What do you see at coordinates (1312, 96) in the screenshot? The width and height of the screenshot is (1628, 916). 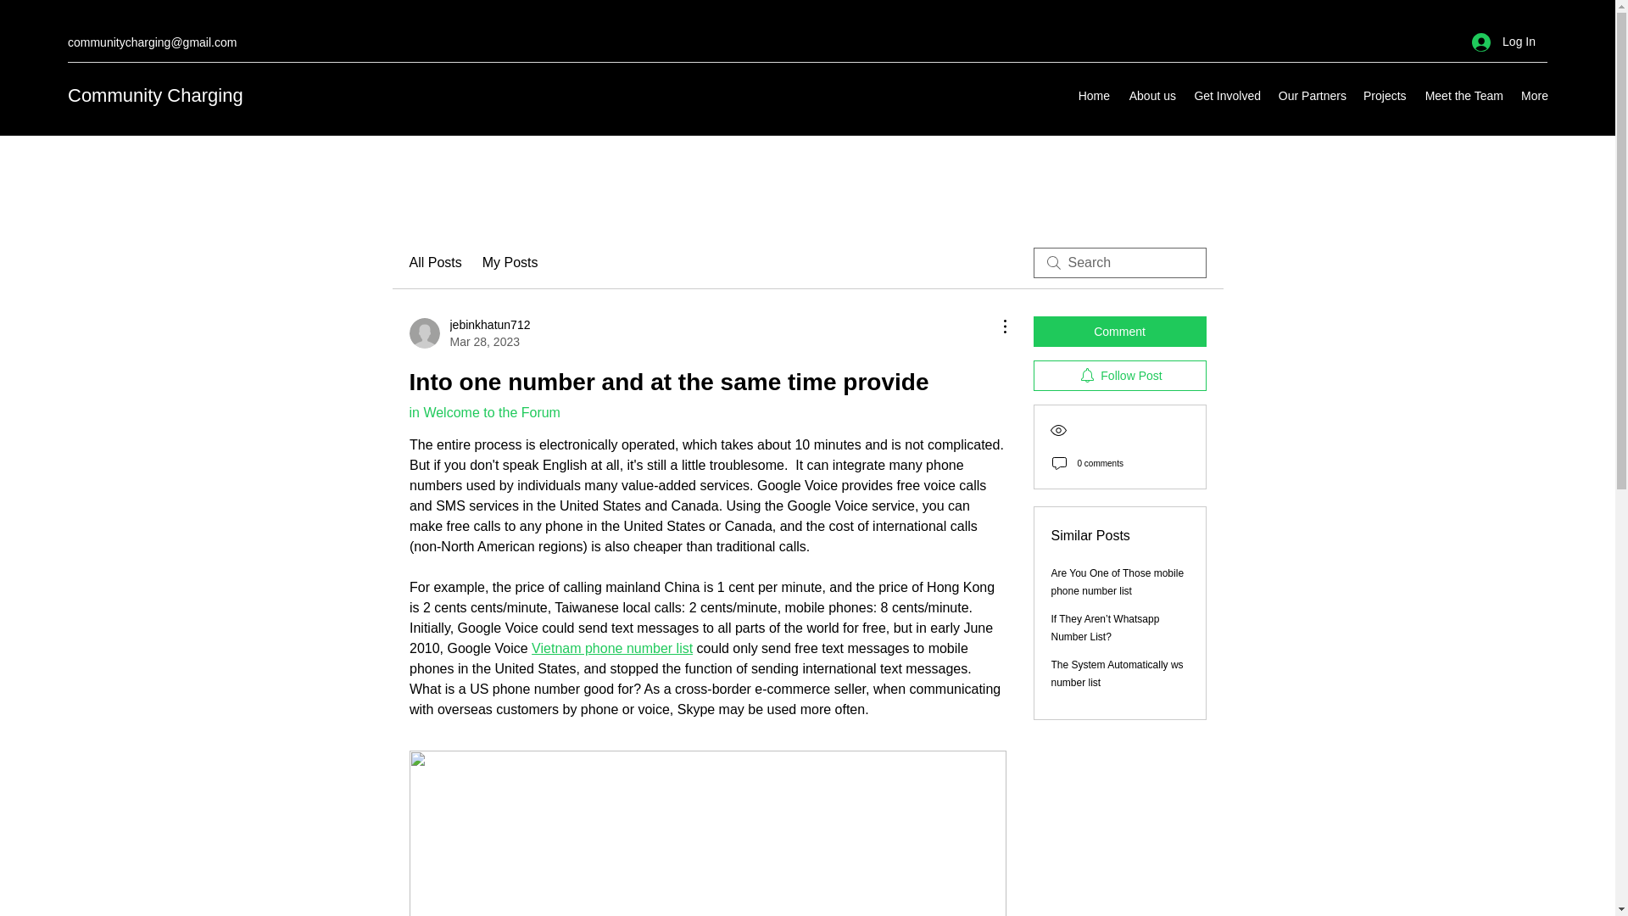 I see `Log In` at bounding box center [1312, 96].